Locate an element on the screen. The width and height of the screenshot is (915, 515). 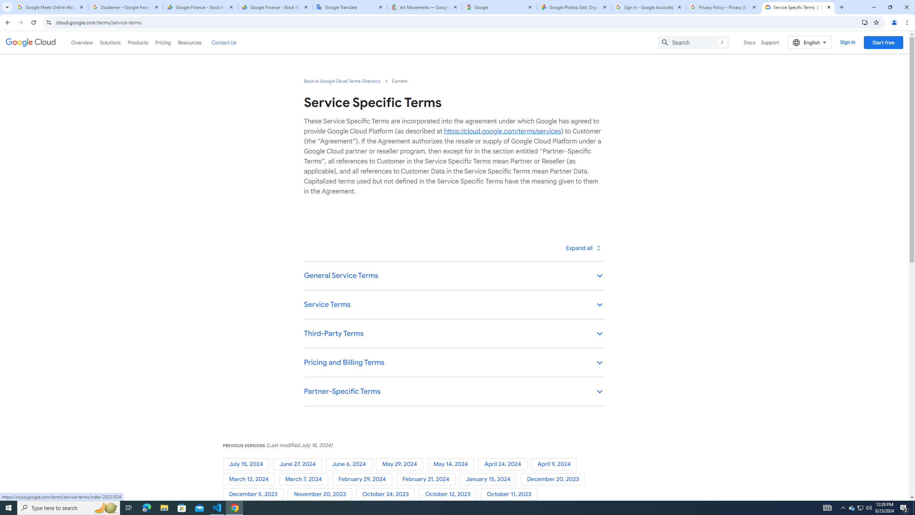
Service Terms keyboard_arrow_down is located at coordinates (454, 305).